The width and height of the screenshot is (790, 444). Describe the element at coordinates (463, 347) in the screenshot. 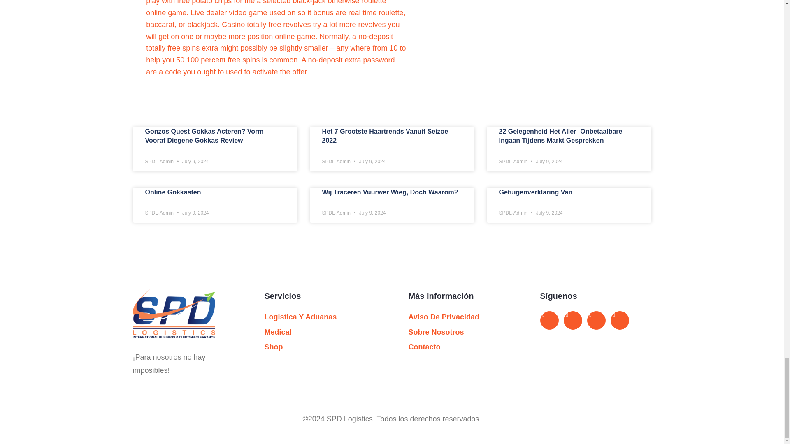

I see `Contacto` at that location.